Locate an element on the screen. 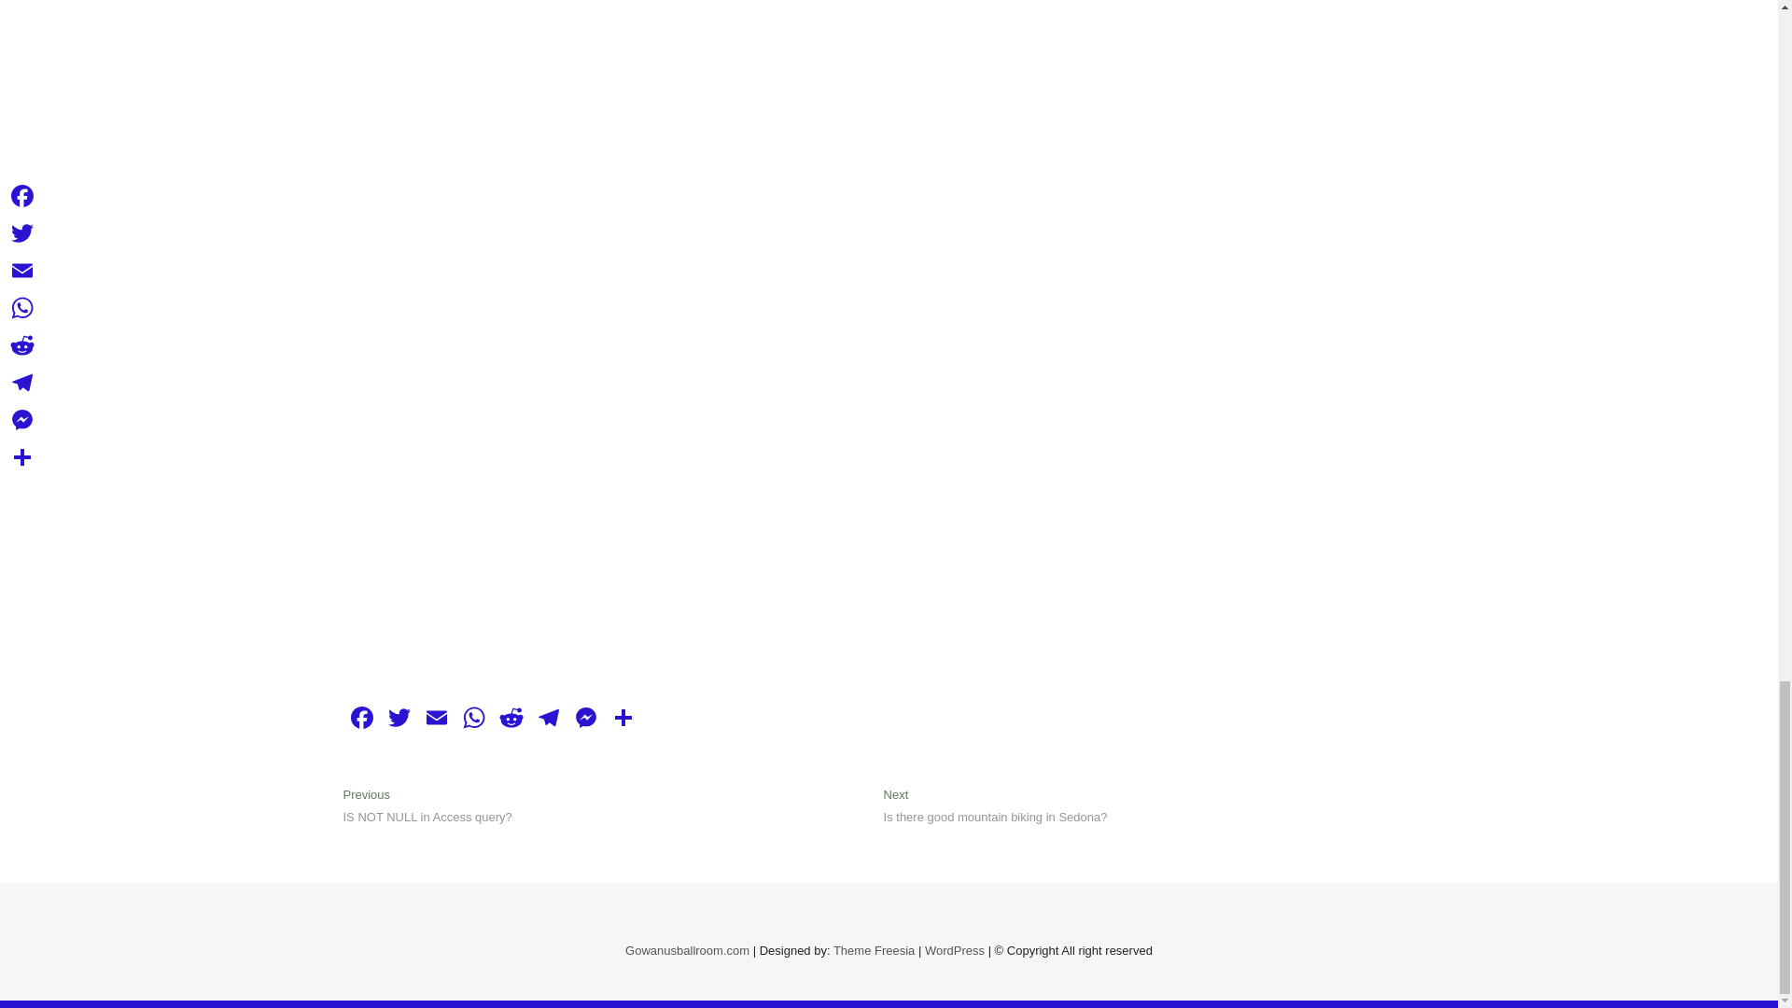 The width and height of the screenshot is (1792, 1008). WhatsApp is located at coordinates (586, 719).